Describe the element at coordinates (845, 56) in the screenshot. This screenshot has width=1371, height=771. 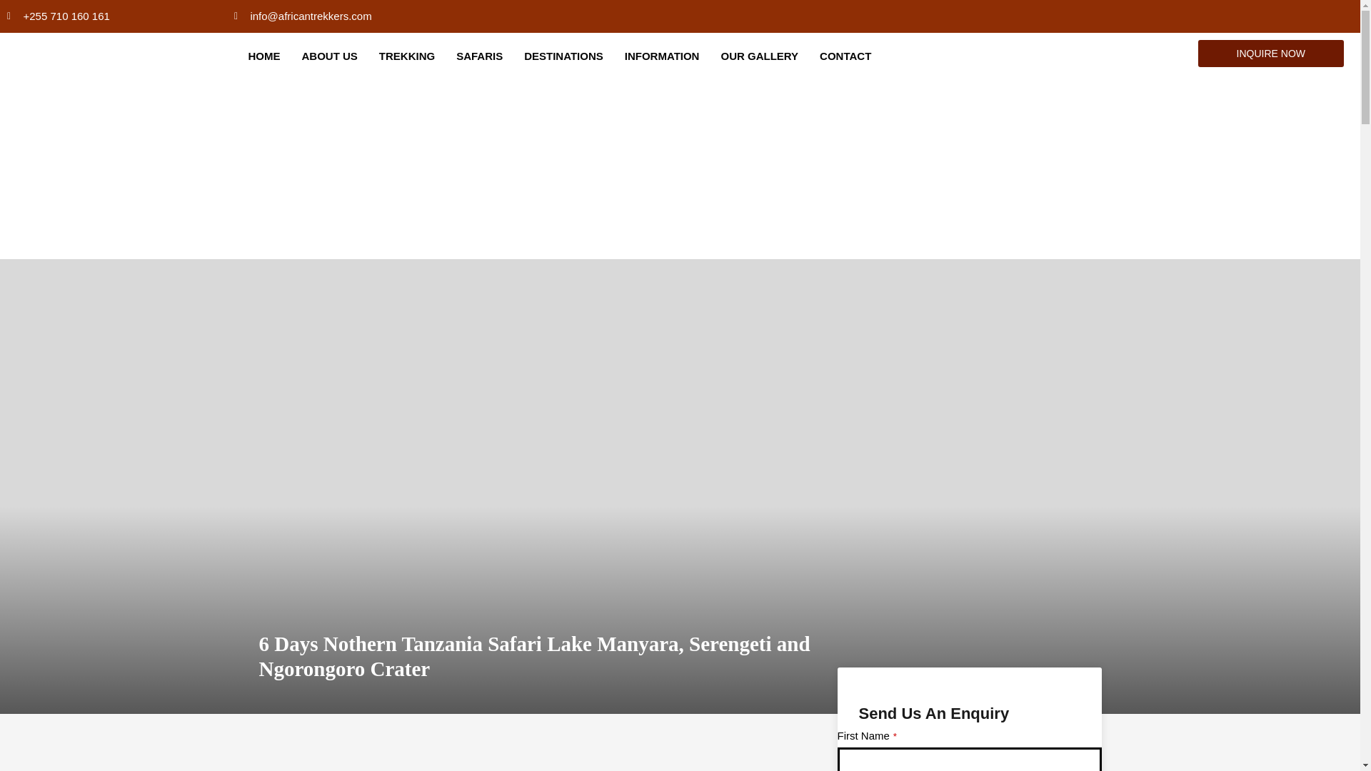
I see `CONTACT` at that location.